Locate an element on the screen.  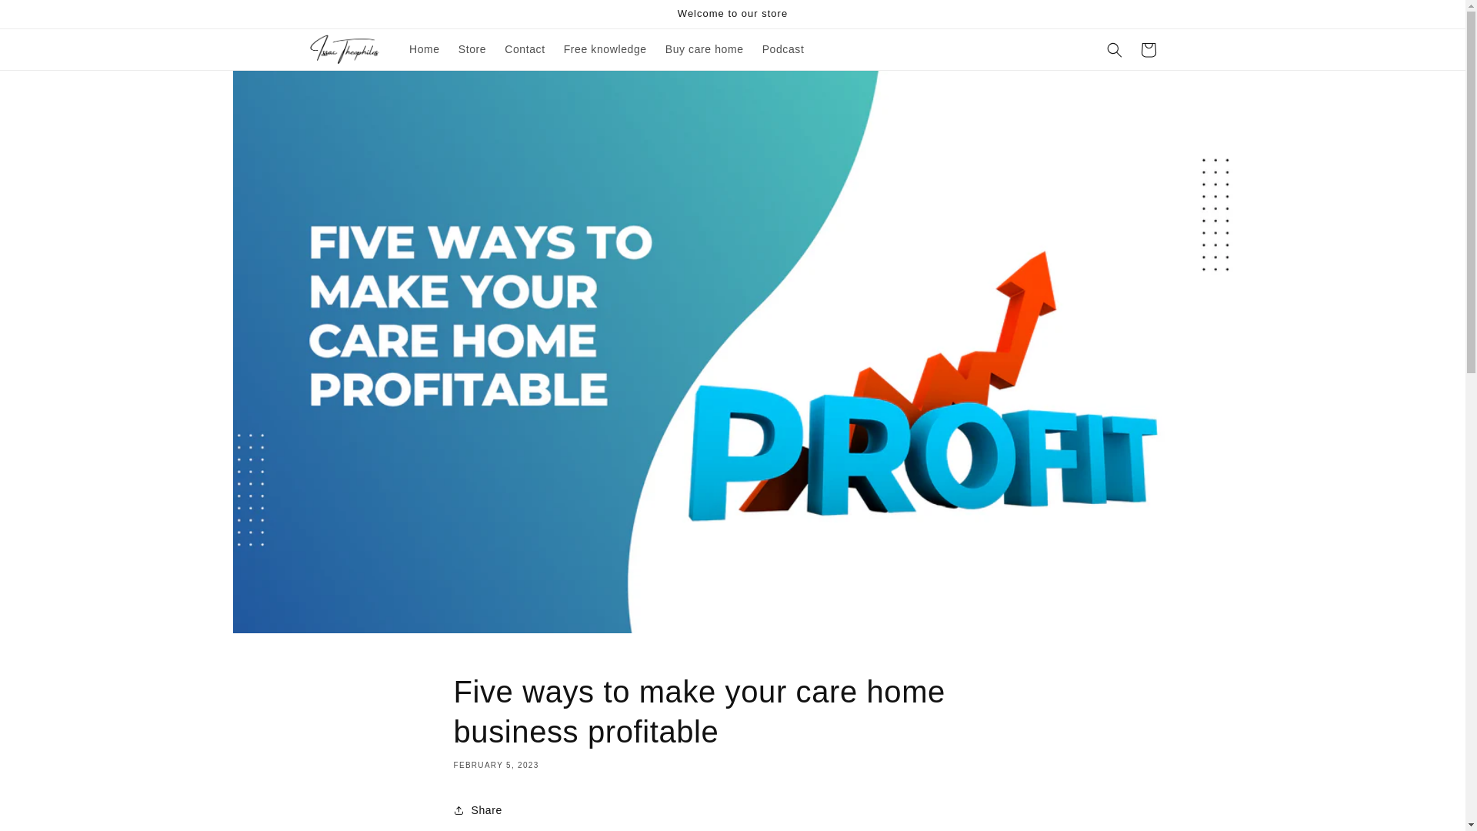
Buy care home is located at coordinates (705, 49).